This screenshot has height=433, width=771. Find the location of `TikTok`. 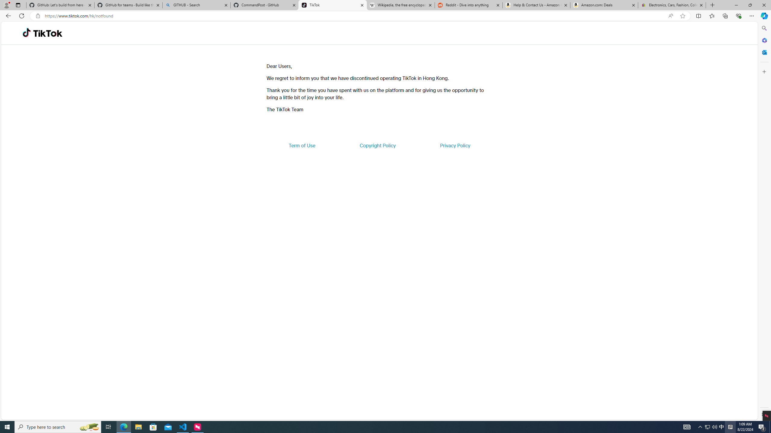

TikTok is located at coordinates (332, 5).